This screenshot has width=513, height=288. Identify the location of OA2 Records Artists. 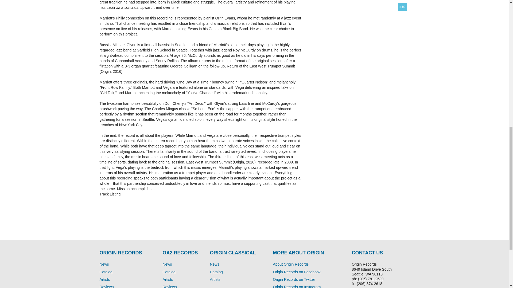
(215, 279).